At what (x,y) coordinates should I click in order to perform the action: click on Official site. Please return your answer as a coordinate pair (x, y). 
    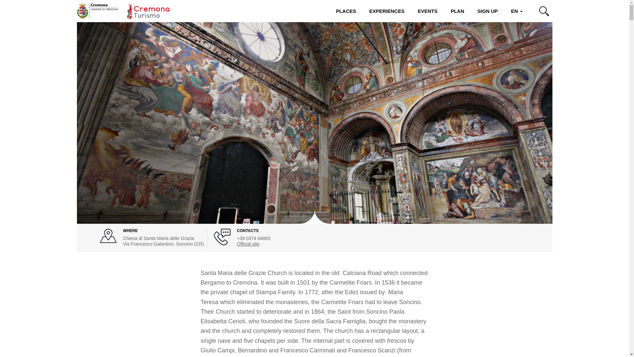
    Looking at the image, I should click on (248, 244).